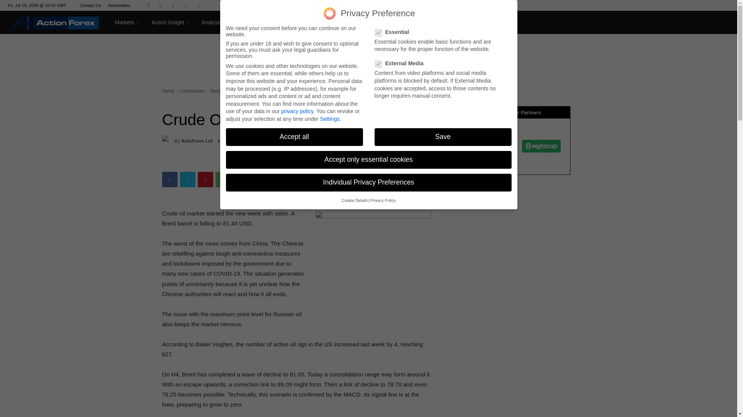  I want to click on Twitter, so click(198, 5).